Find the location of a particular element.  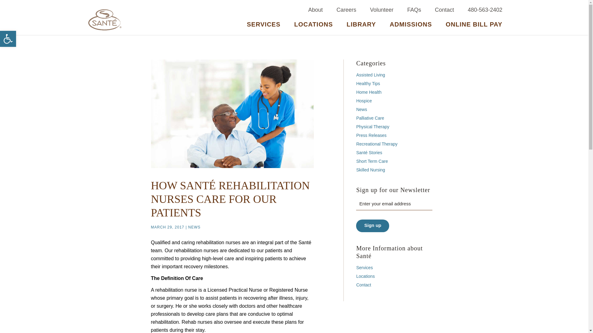

Volunteer is located at coordinates (382, 10).